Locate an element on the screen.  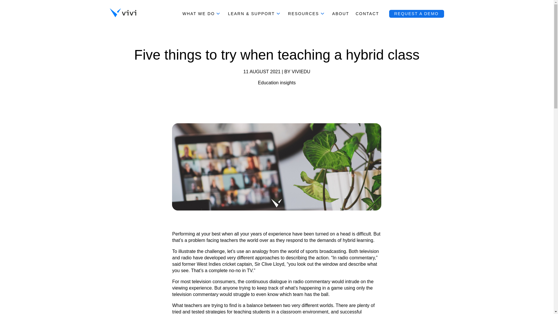
REQUEST A DEMO is located at coordinates (416, 13).